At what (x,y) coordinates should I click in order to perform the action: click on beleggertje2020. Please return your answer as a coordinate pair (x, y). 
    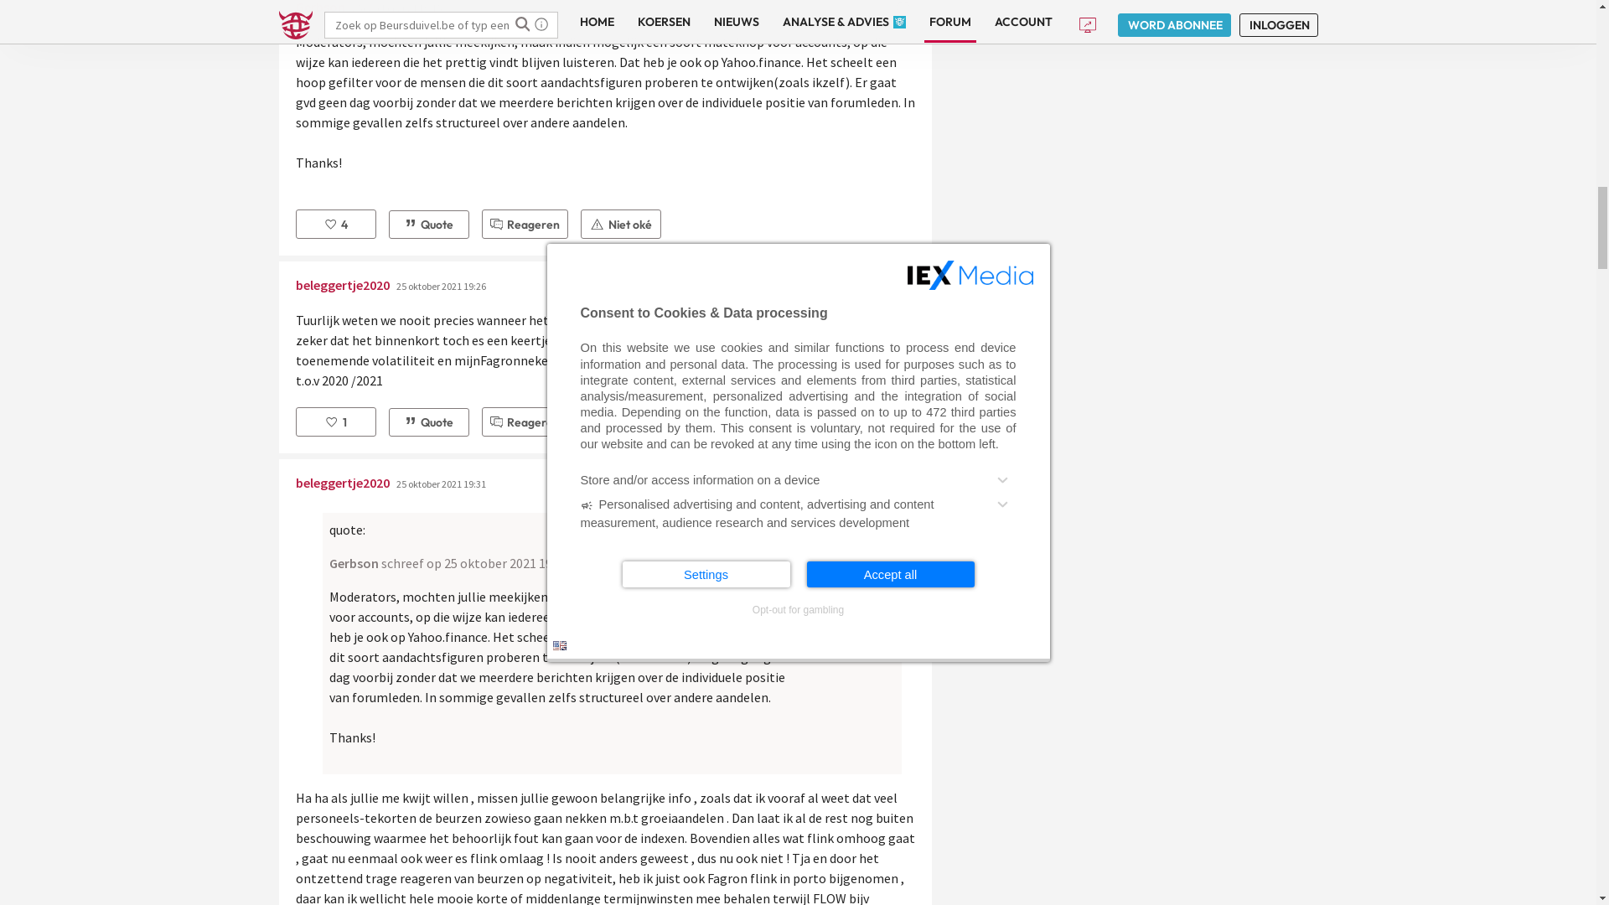
    Looking at the image, I should click on (342, 625).